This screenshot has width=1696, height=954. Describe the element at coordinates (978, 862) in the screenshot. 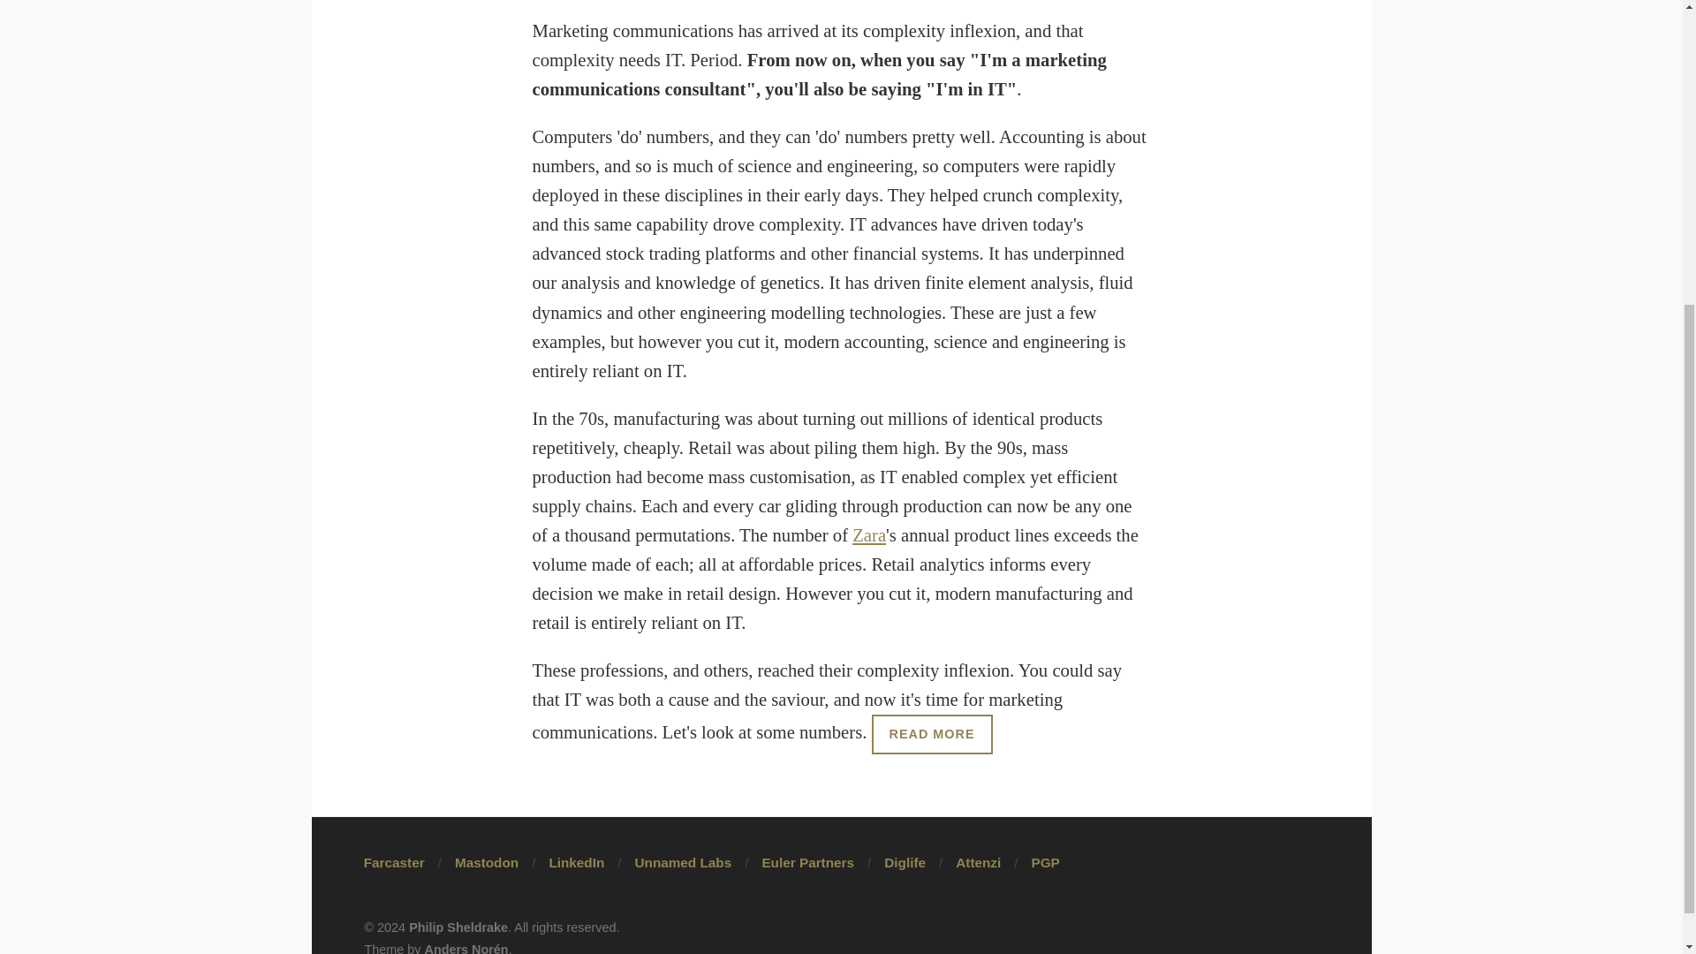

I see `Attenzi` at that location.